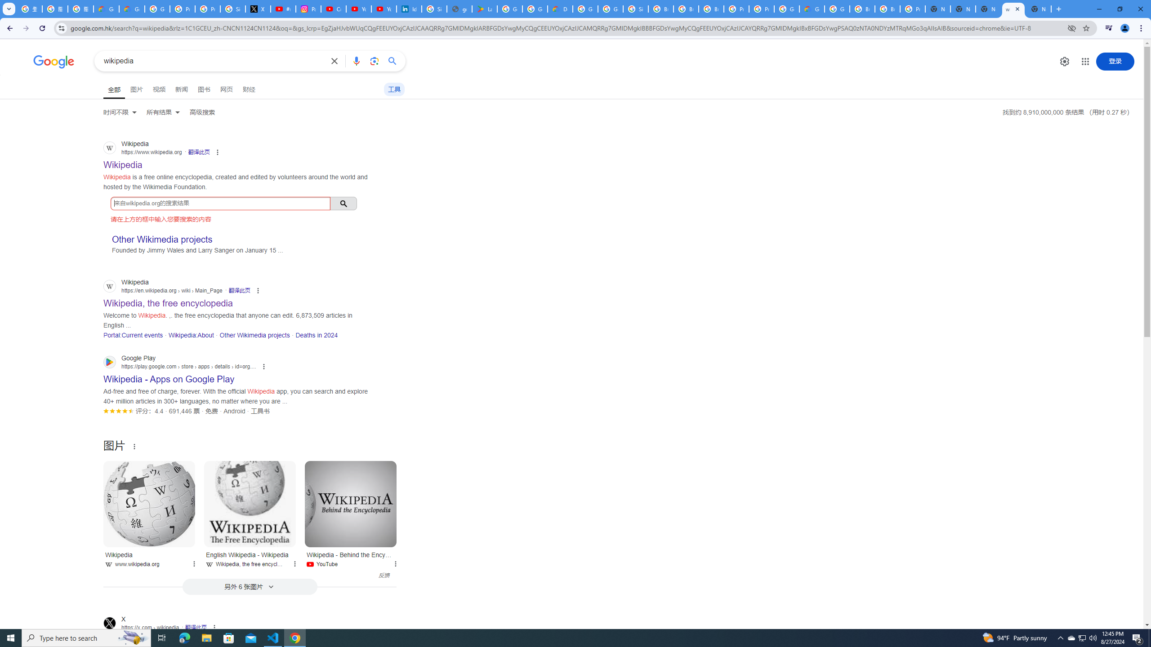 The width and height of the screenshot is (1151, 647). I want to click on Other Wikimedia projects, so click(254, 335).